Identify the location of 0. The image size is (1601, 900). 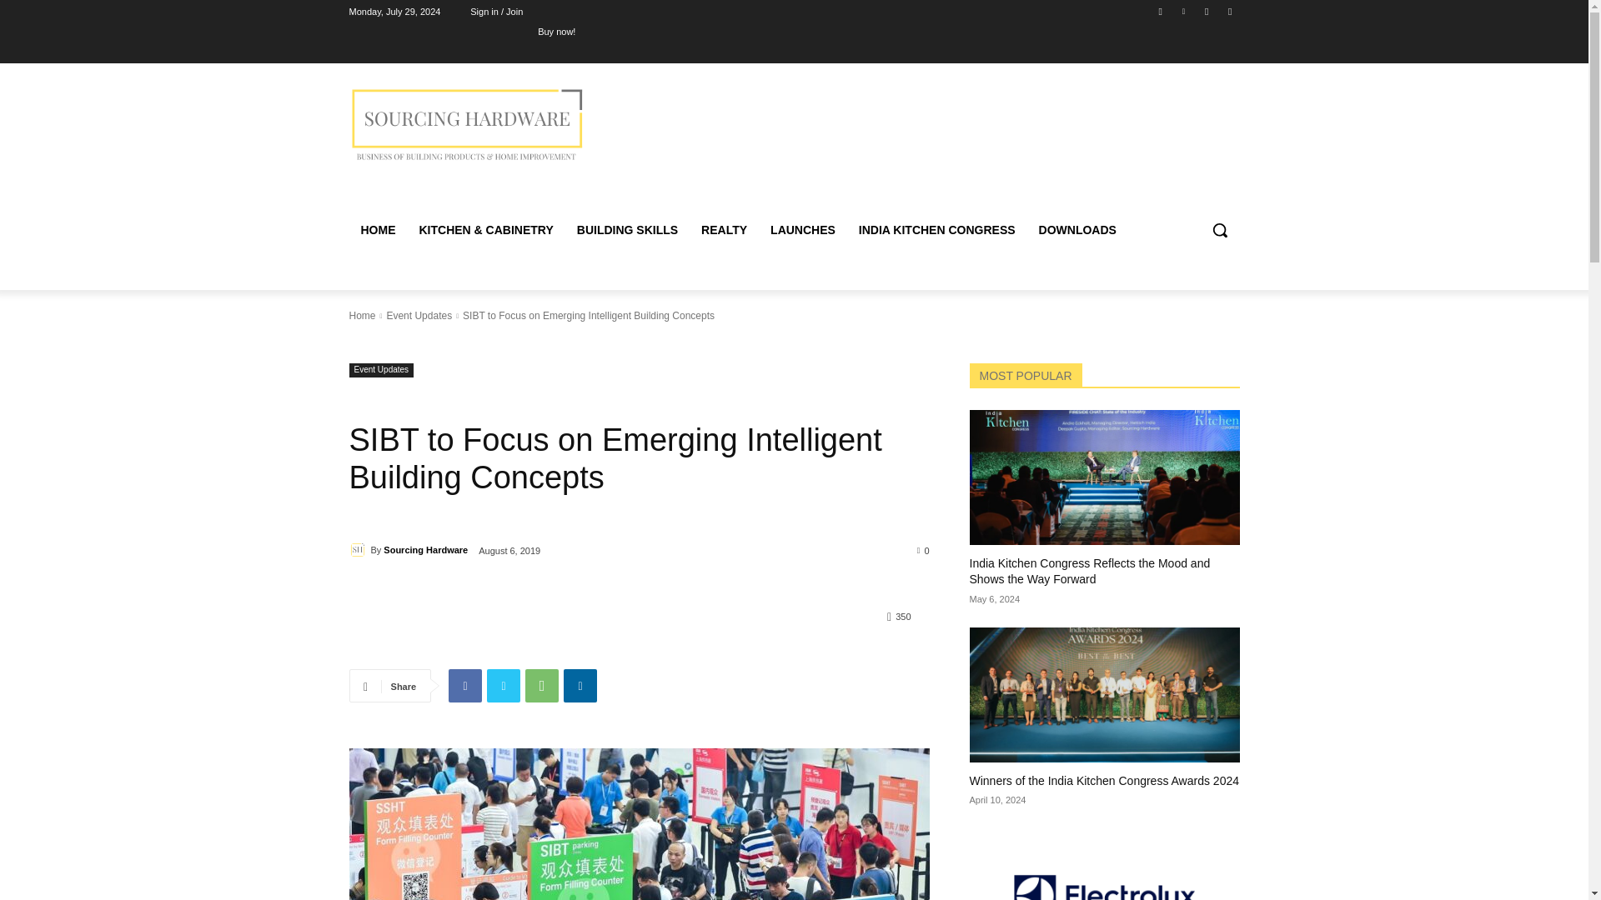
(924, 550).